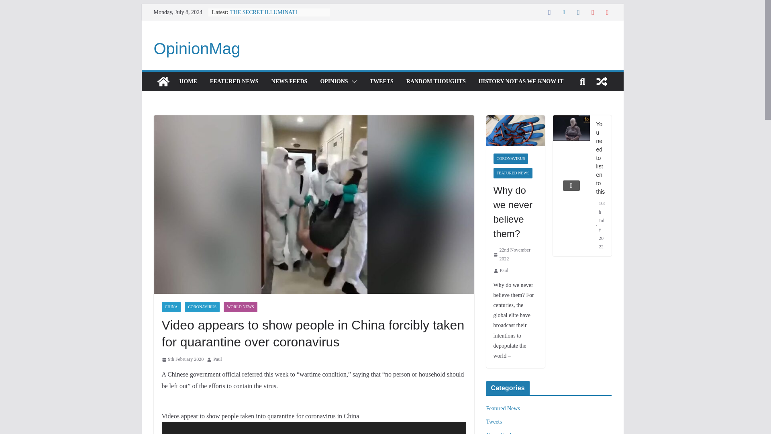 The height and width of the screenshot is (434, 771). I want to click on WORLD NEWS, so click(240, 307).